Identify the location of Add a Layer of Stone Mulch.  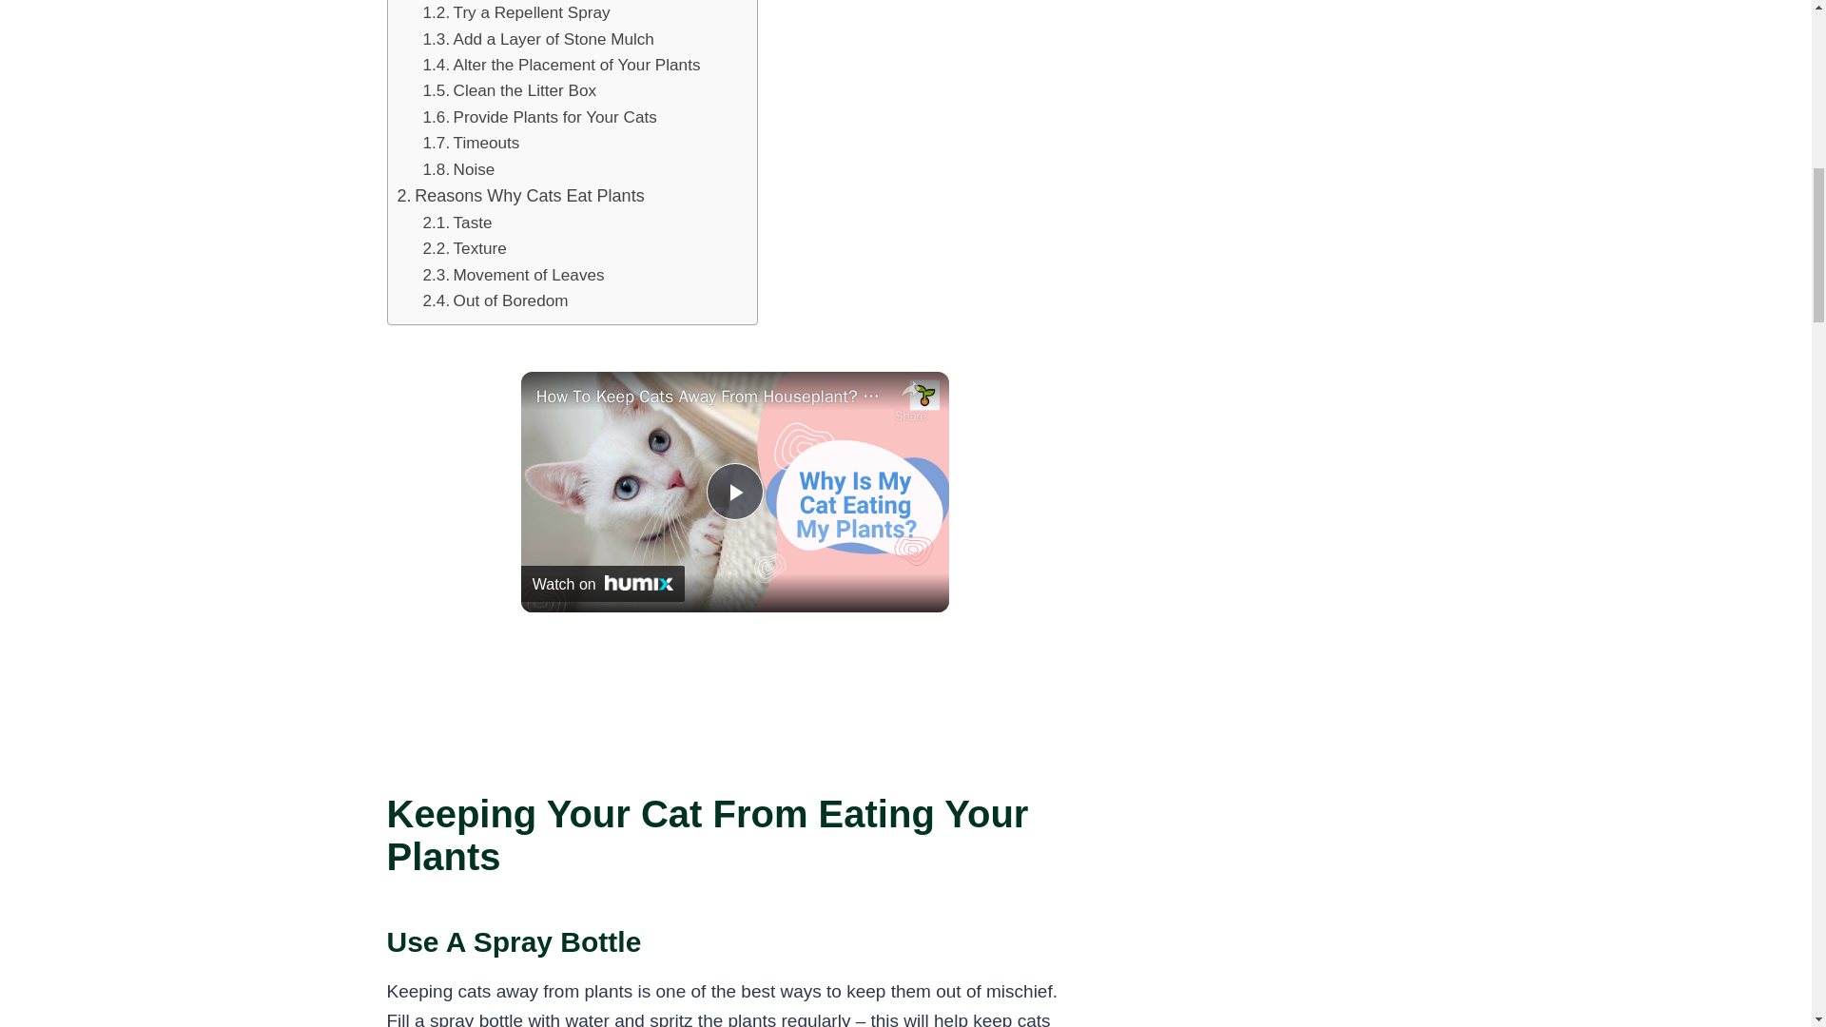
(538, 40).